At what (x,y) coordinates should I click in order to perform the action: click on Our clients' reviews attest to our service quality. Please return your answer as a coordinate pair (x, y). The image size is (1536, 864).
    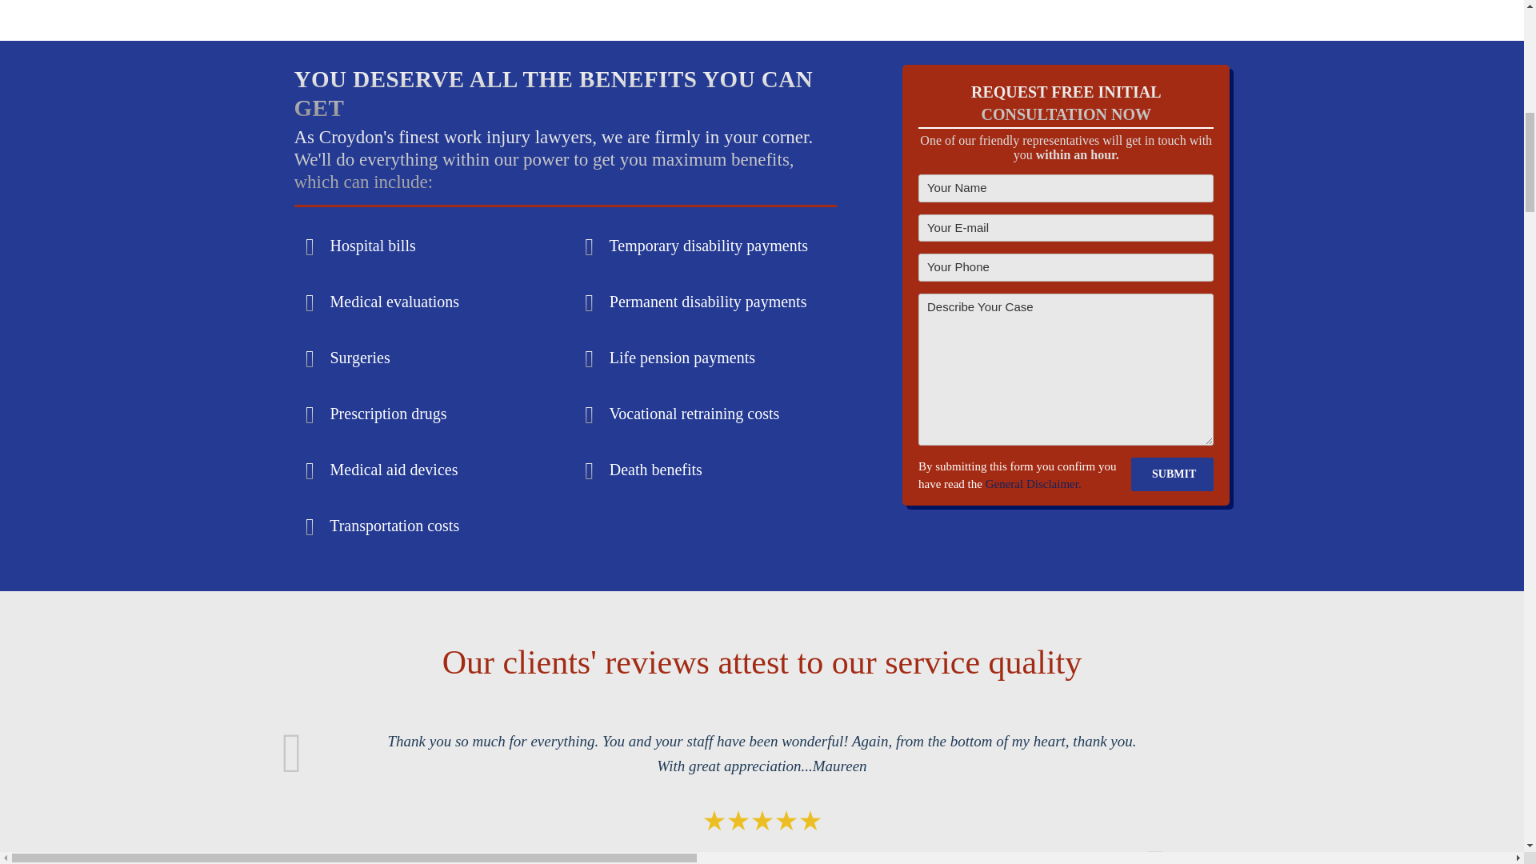
    Looking at the image, I should click on (761, 662).